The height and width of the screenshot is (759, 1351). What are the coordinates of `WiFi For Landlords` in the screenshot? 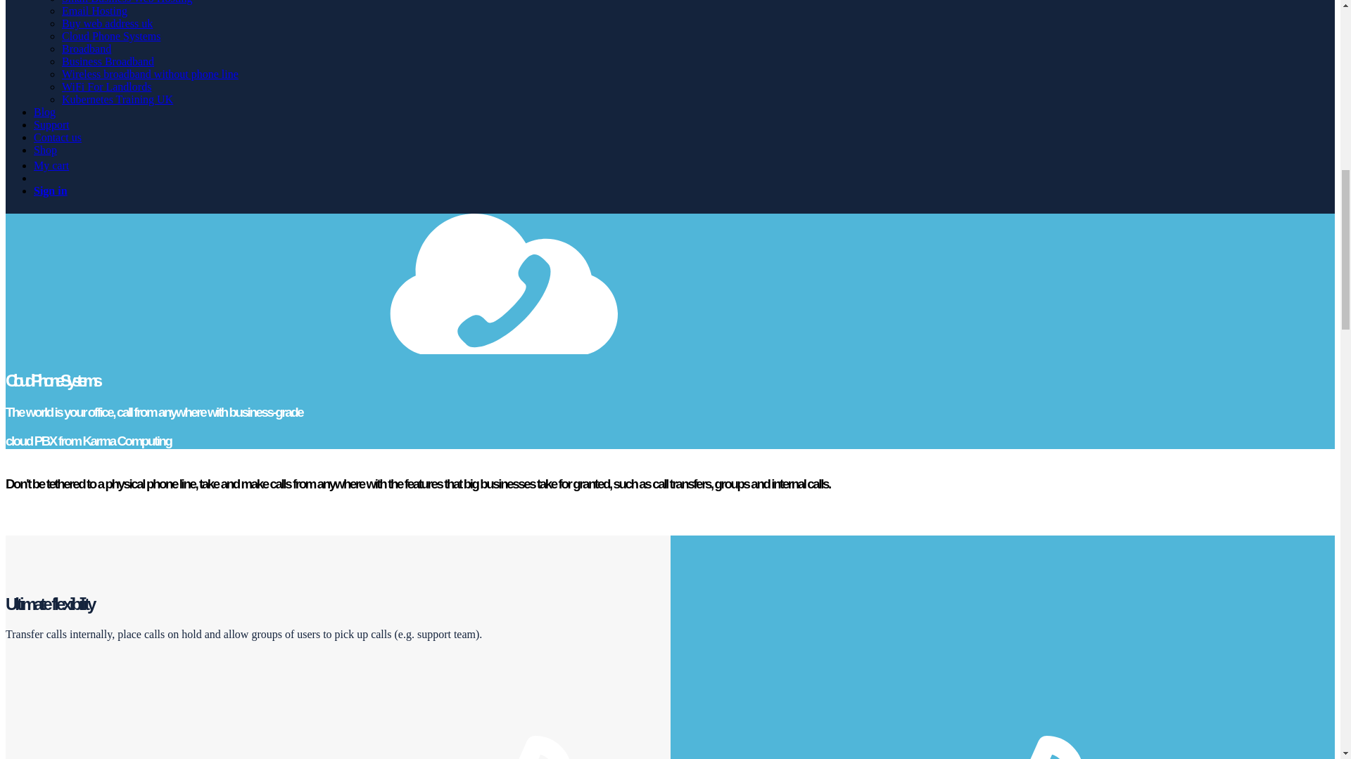 It's located at (107, 86).